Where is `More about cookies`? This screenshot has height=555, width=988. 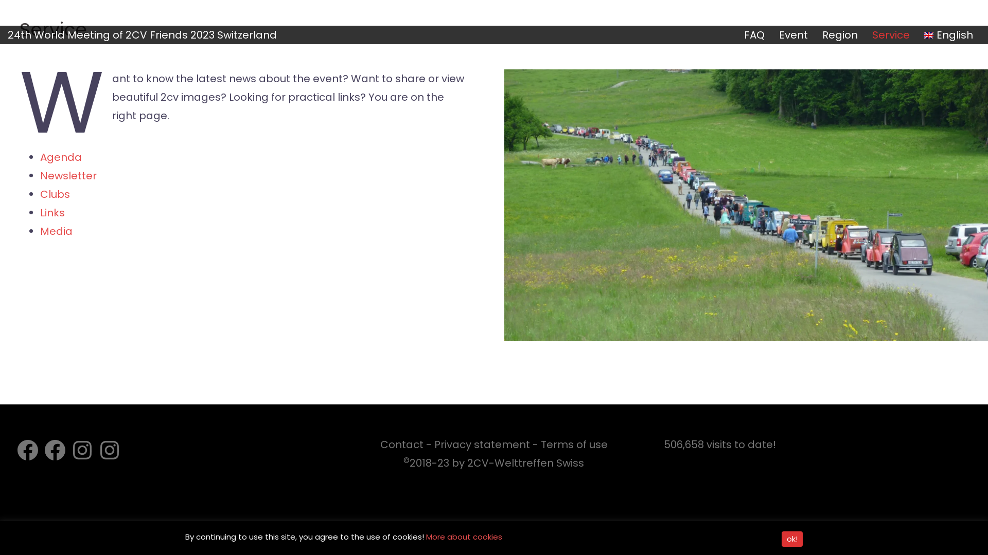 More about cookies is located at coordinates (464, 536).